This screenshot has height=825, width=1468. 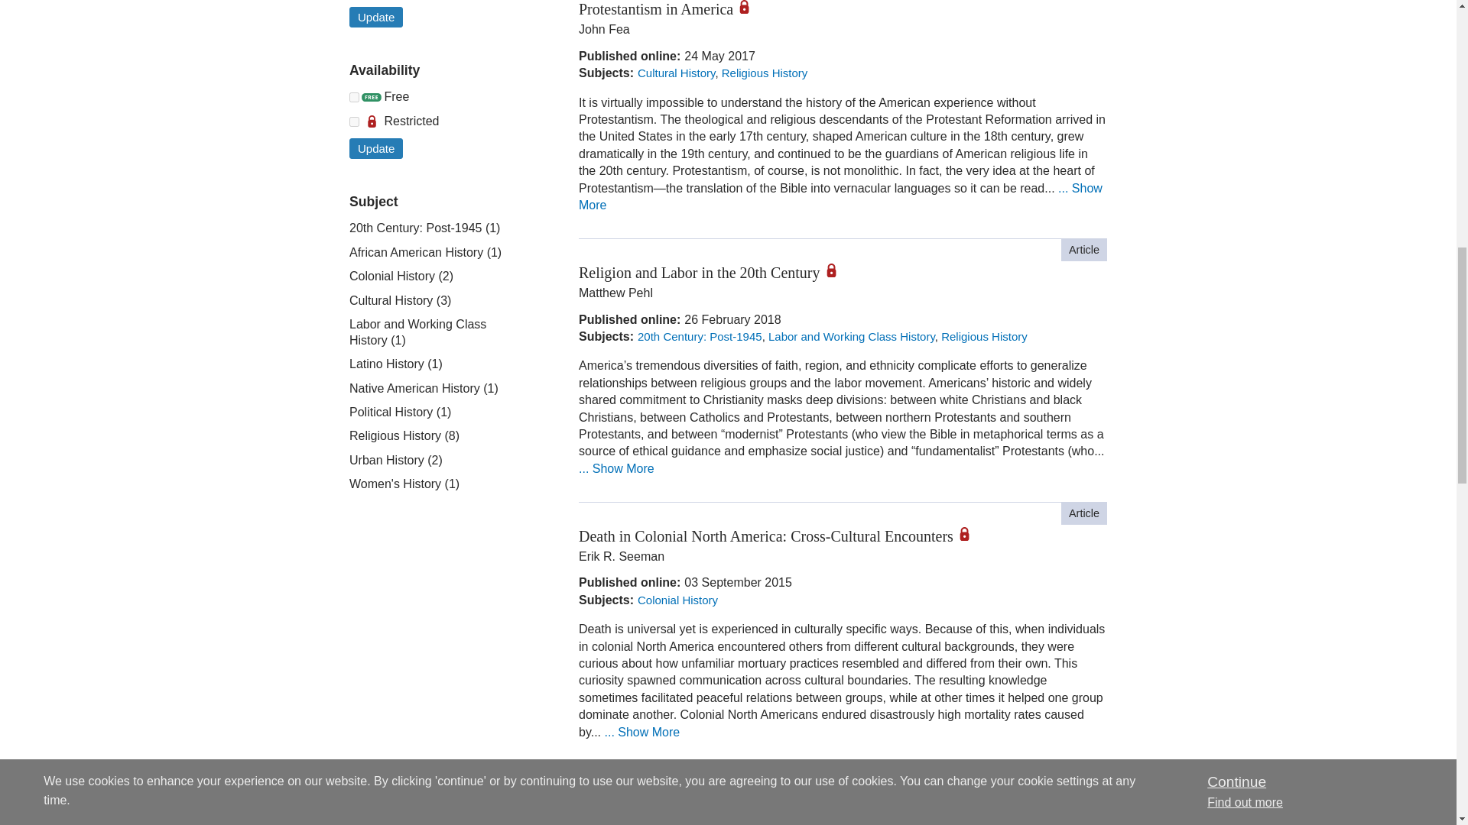 I want to click on free, so click(x=354, y=96).